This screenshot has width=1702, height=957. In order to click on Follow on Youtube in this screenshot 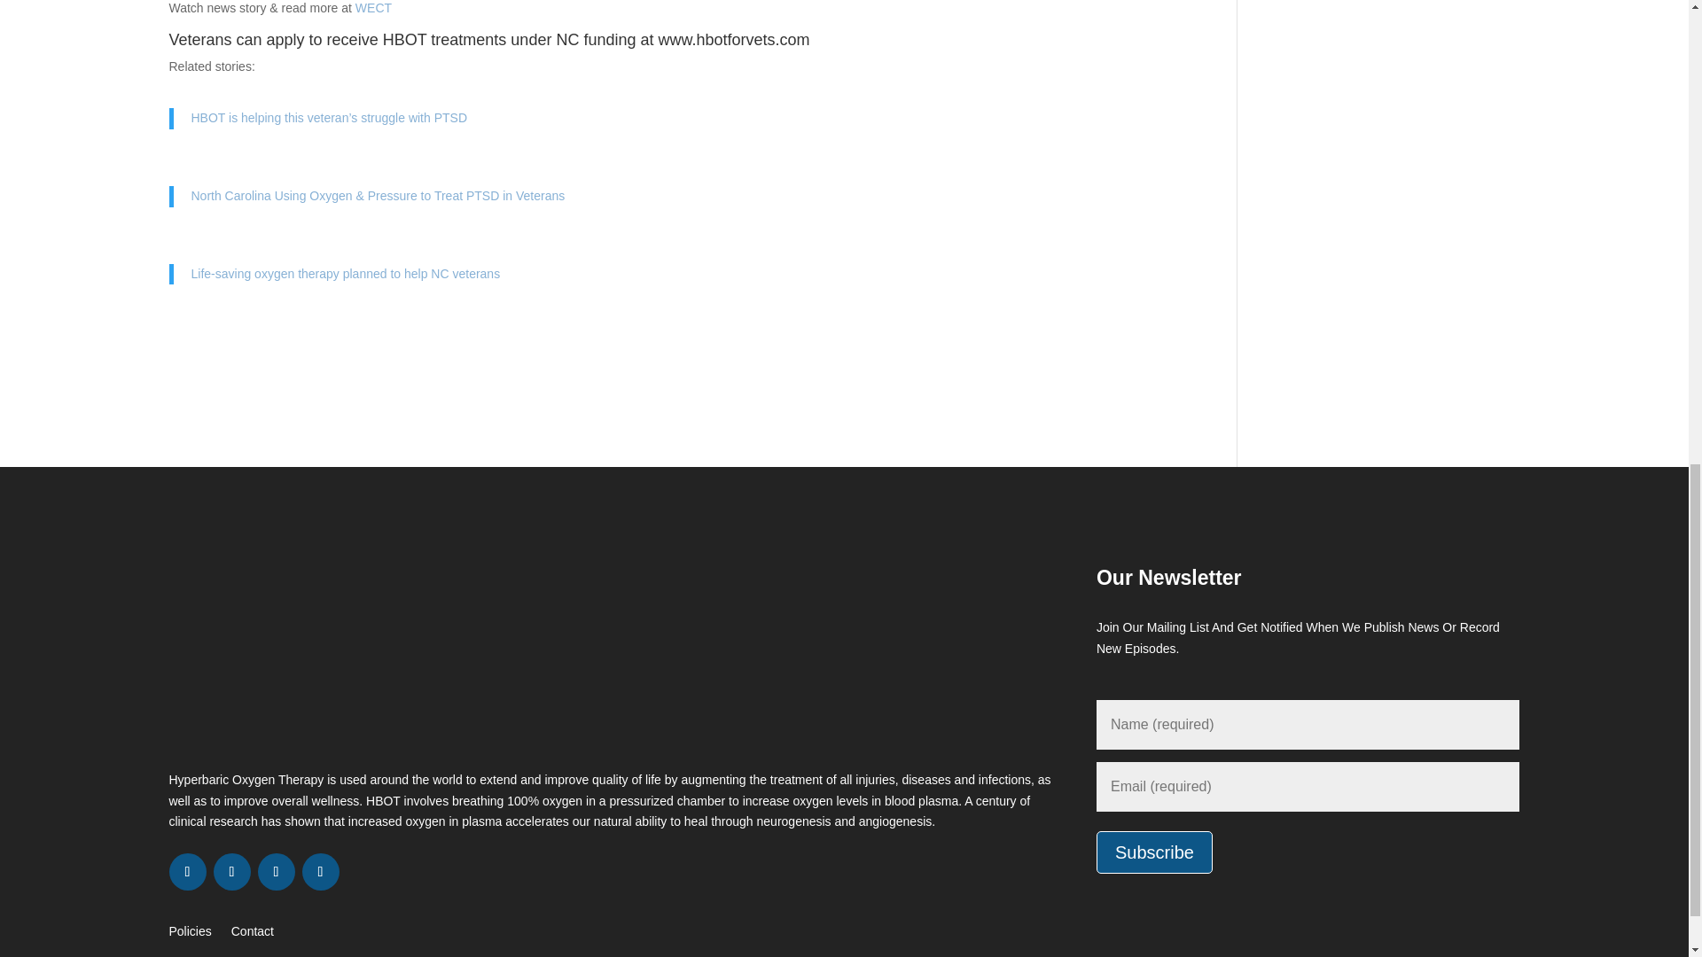, I will do `click(319, 872)`.